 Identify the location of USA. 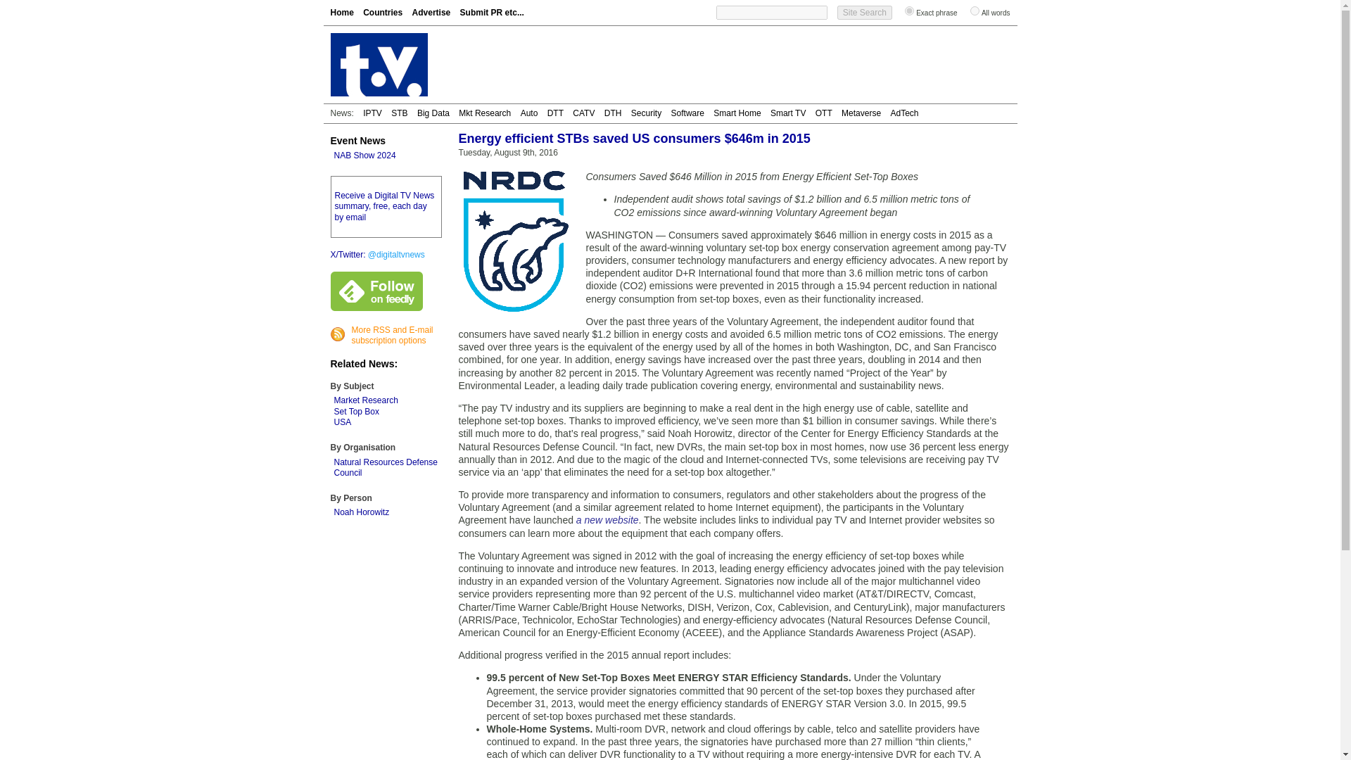
(342, 422).